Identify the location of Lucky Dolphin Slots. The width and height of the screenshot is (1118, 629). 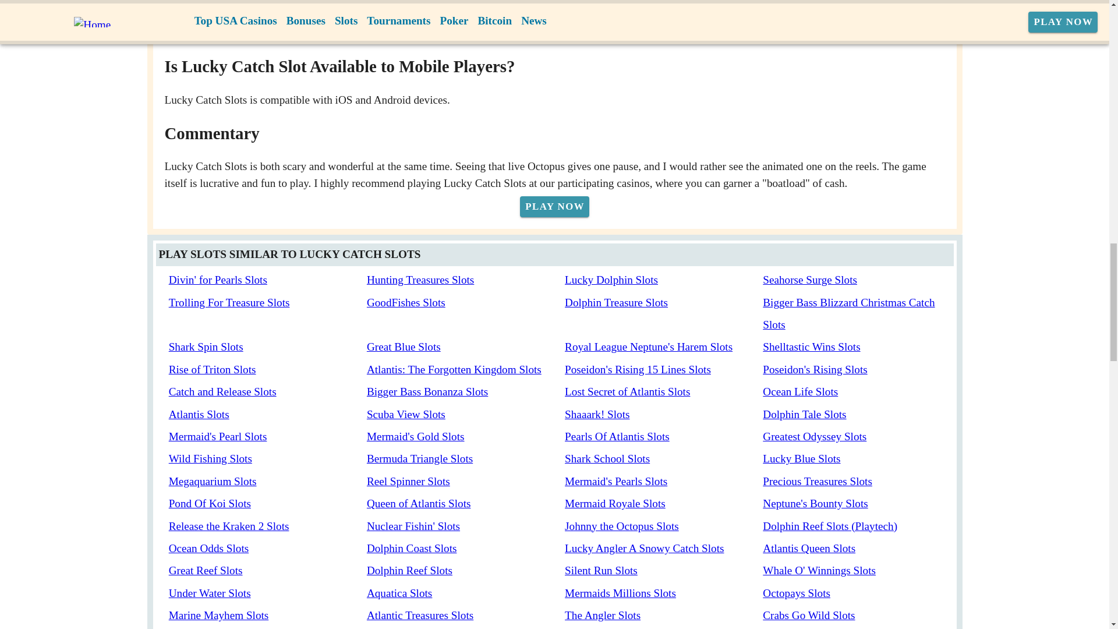
(611, 280).